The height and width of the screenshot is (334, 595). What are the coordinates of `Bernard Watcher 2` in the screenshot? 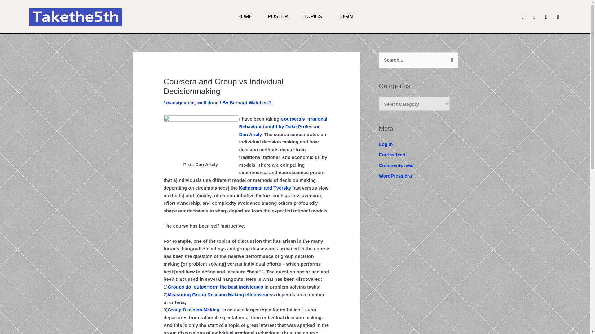 It's located at (250, 102).